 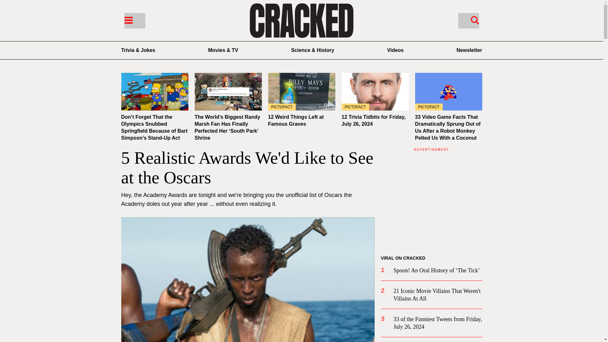 I want to click on 12 Trivia Tidbits for Friday, July 26, 2024, so click(x=373, y=120).